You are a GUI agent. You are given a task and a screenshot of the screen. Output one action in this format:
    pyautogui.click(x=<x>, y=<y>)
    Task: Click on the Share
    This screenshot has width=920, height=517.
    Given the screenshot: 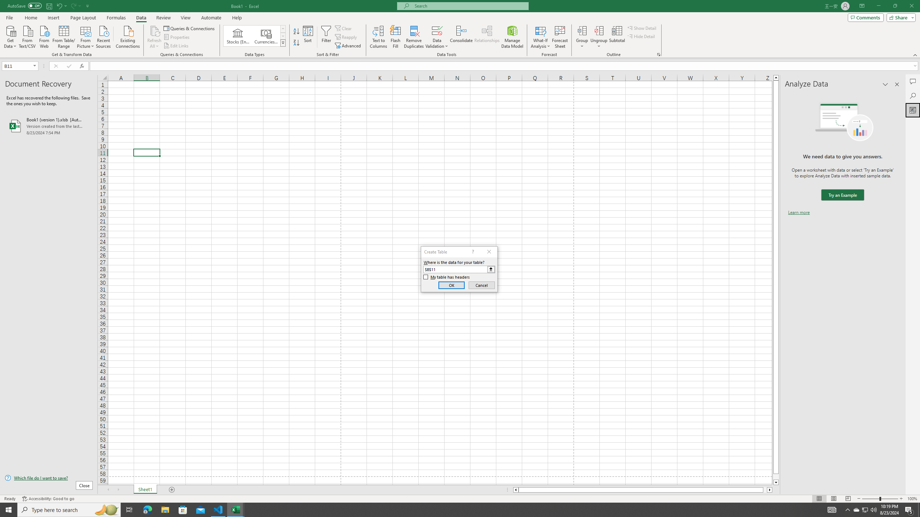 What is the action you would take?
    pyautogui.click(x=900, y=17)
    